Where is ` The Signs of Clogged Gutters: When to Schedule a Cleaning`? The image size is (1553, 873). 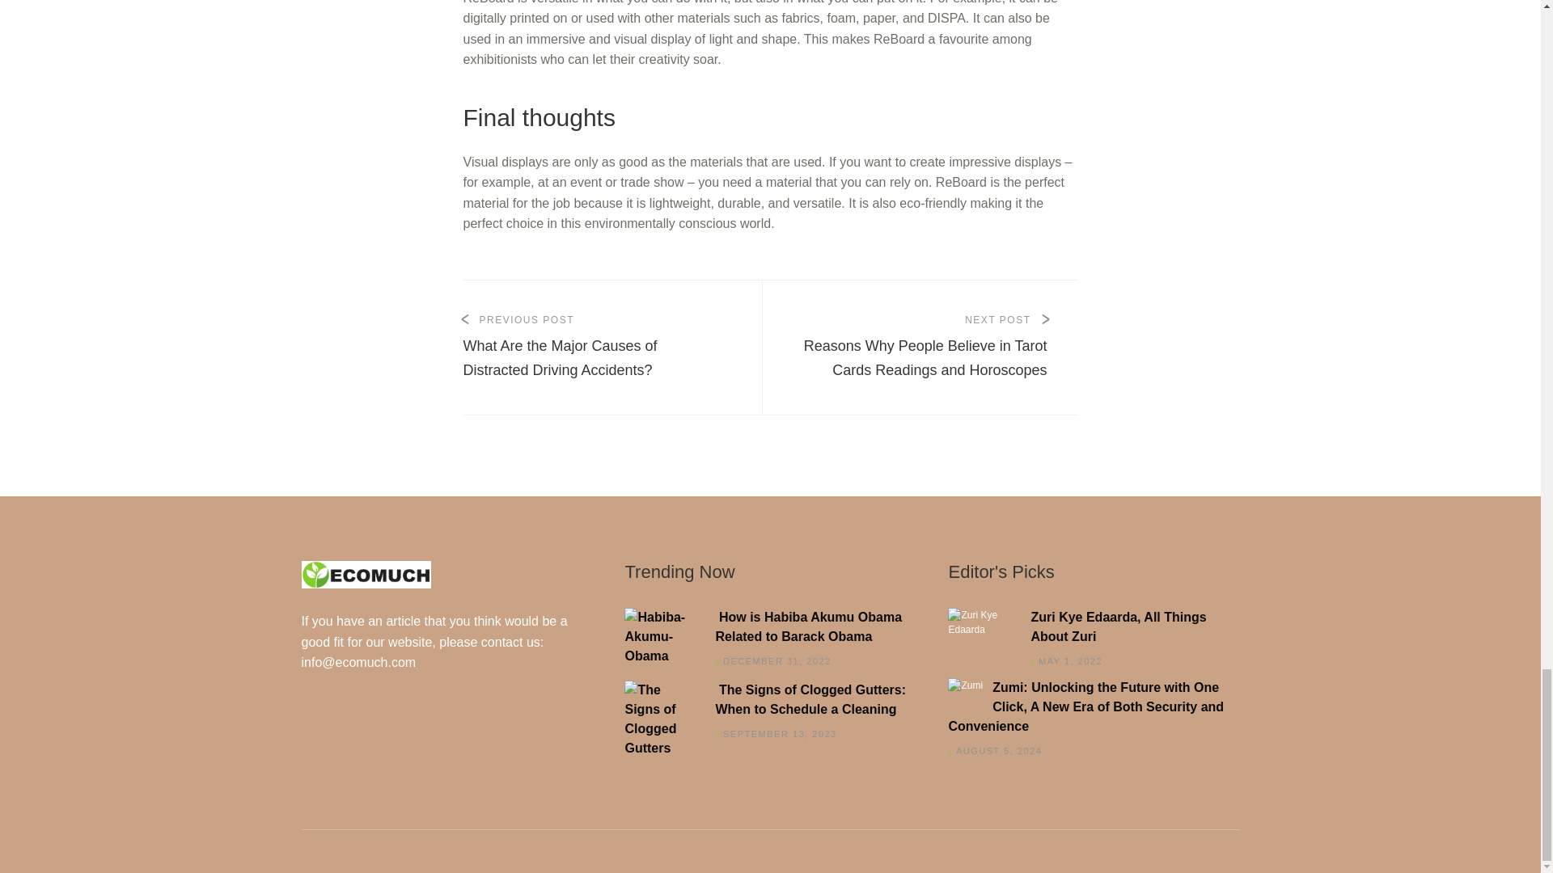  The Signs of Clogged Gutters: When to Schedule a Cleaning is located at coordinates (765, 700).